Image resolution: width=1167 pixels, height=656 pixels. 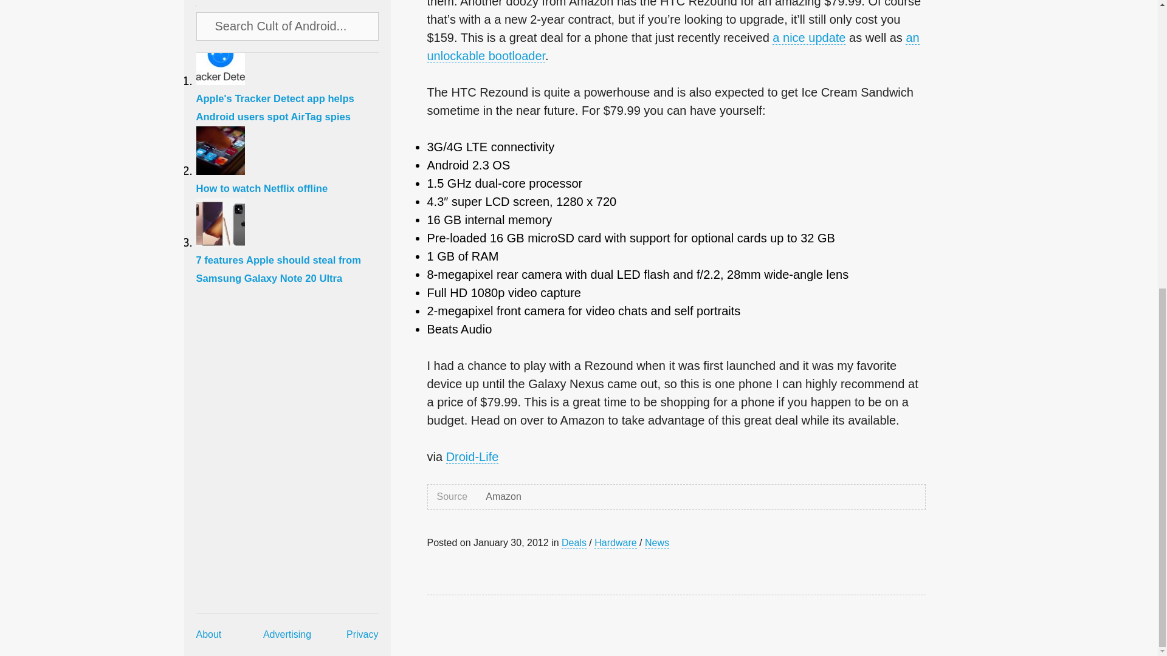 I want to click on Deals, so click(x=574, y=542).